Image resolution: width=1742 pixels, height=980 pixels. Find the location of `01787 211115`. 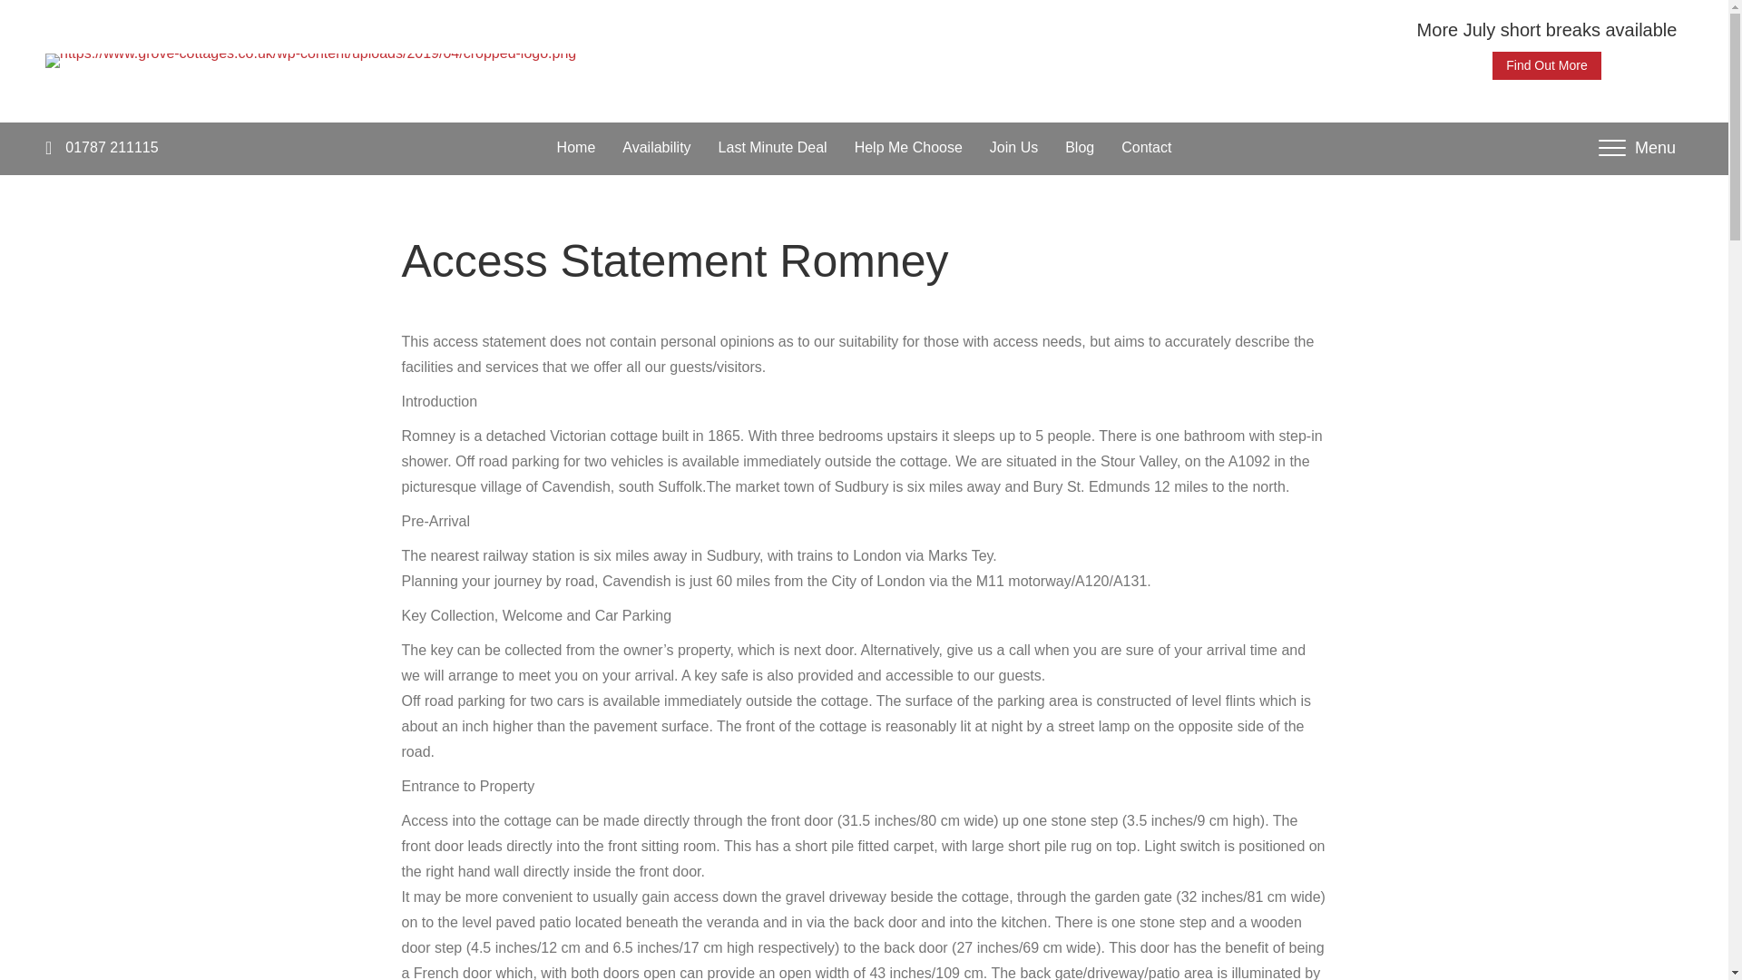

01787 211115 is located at coordinates (1547, 29).